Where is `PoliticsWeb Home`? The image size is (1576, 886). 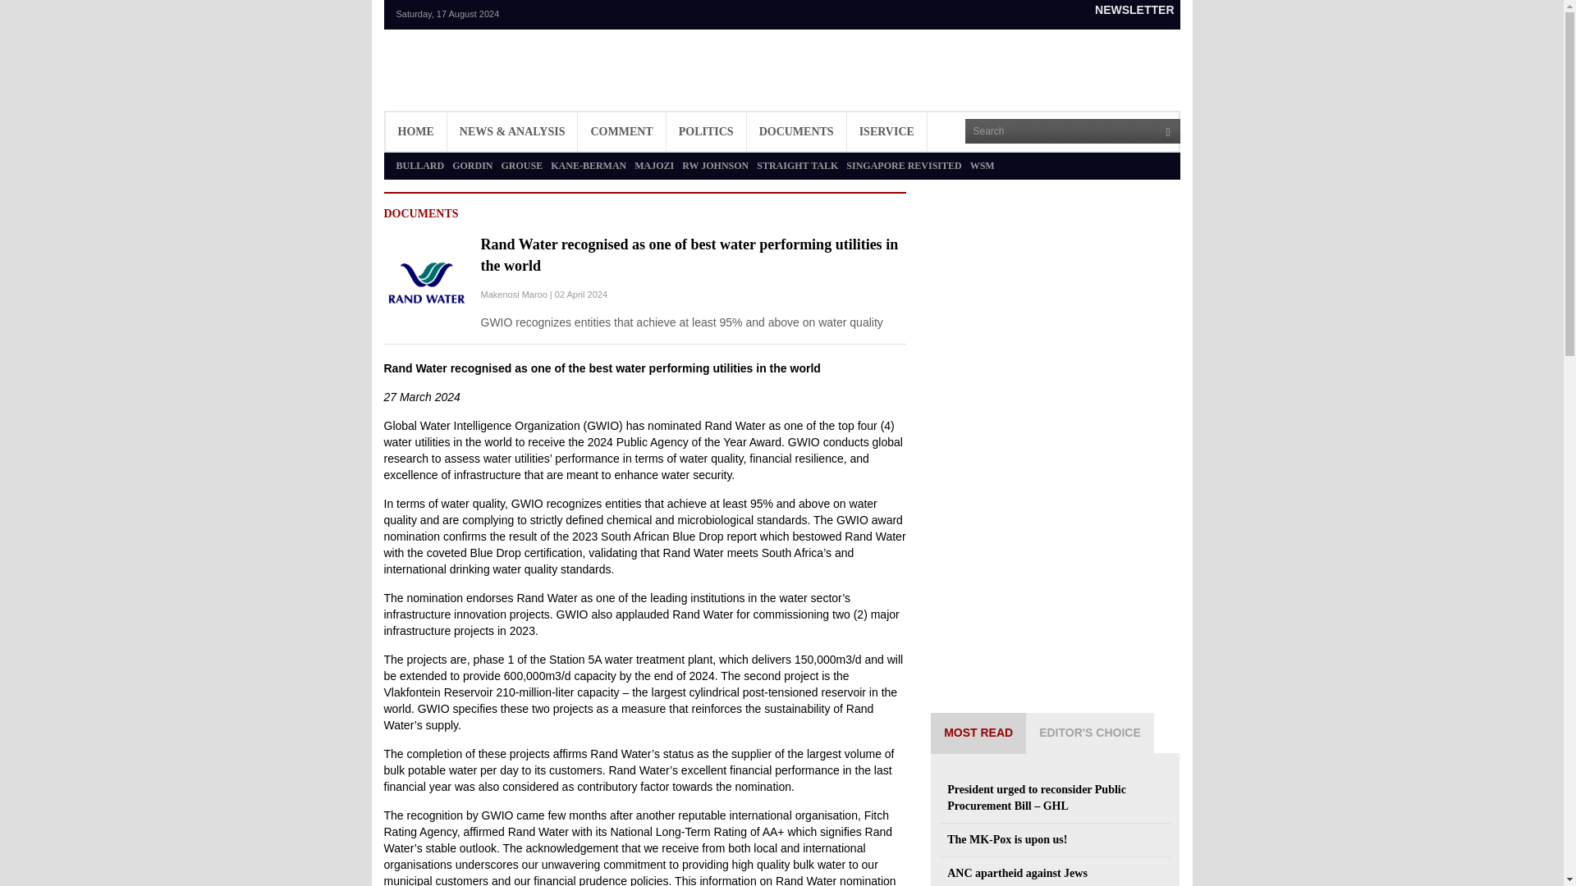 PoliticsWeb Home is located at coordinates (474, 78).